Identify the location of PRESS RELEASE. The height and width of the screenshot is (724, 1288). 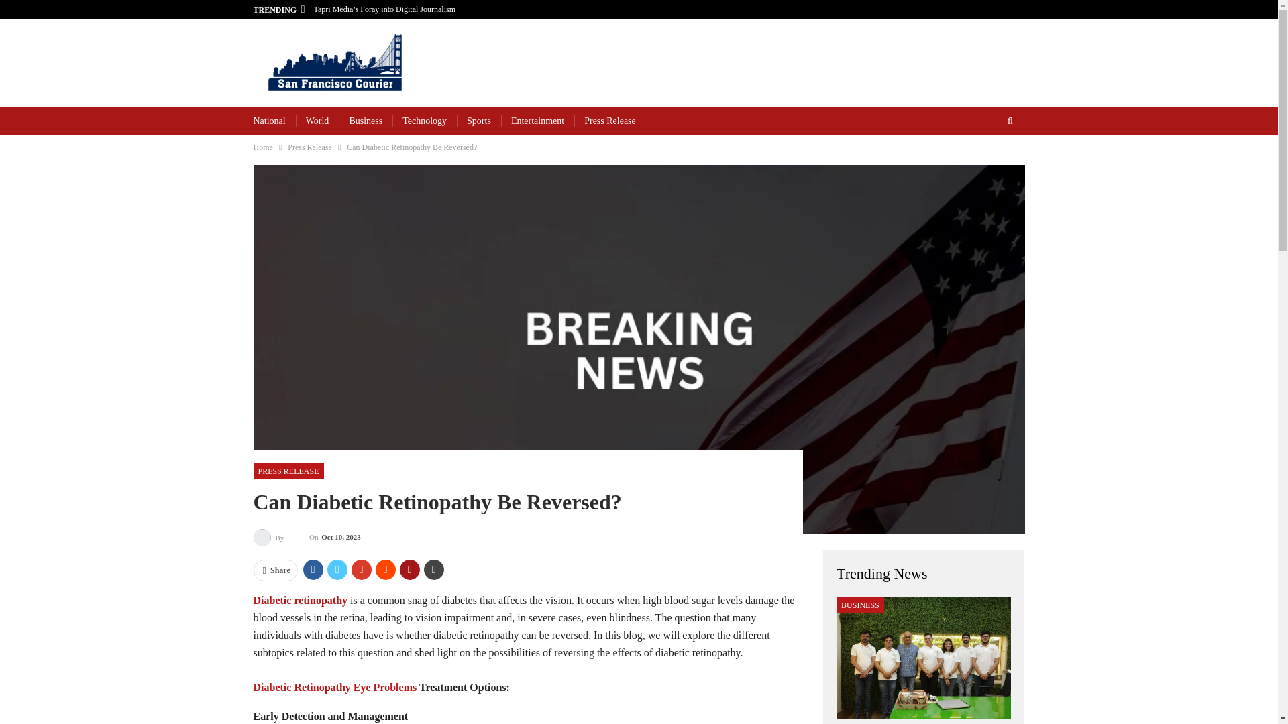
(288, 471).